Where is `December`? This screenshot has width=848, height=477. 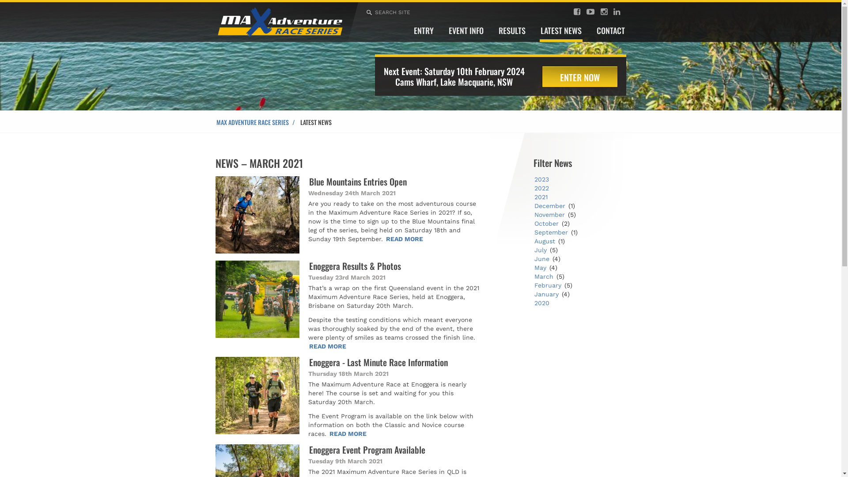
December is located at coordinates (550, 206).